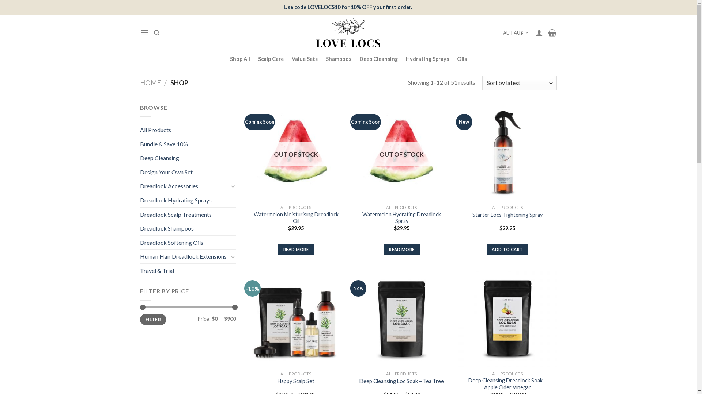 The image size is (702, 394). Describe the element at coordinates (150, 83) in the screenshot. I see `HOME` at that location.